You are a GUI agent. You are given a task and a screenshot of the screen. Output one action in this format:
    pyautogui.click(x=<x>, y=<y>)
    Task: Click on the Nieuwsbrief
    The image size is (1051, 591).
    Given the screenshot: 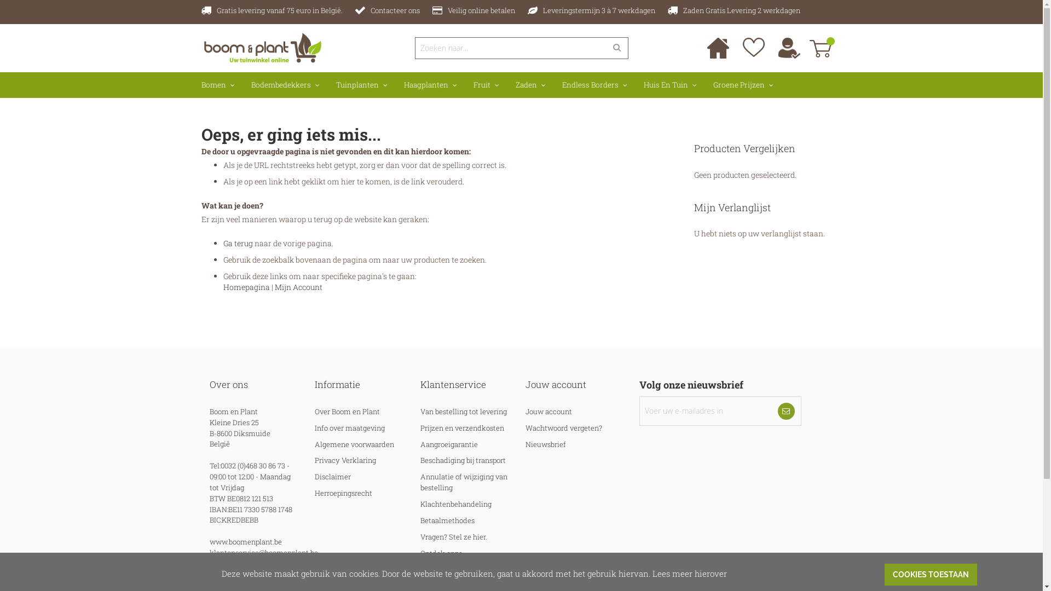 What is the action you would take?
    pyautogui.click(x=546, y=444)
    